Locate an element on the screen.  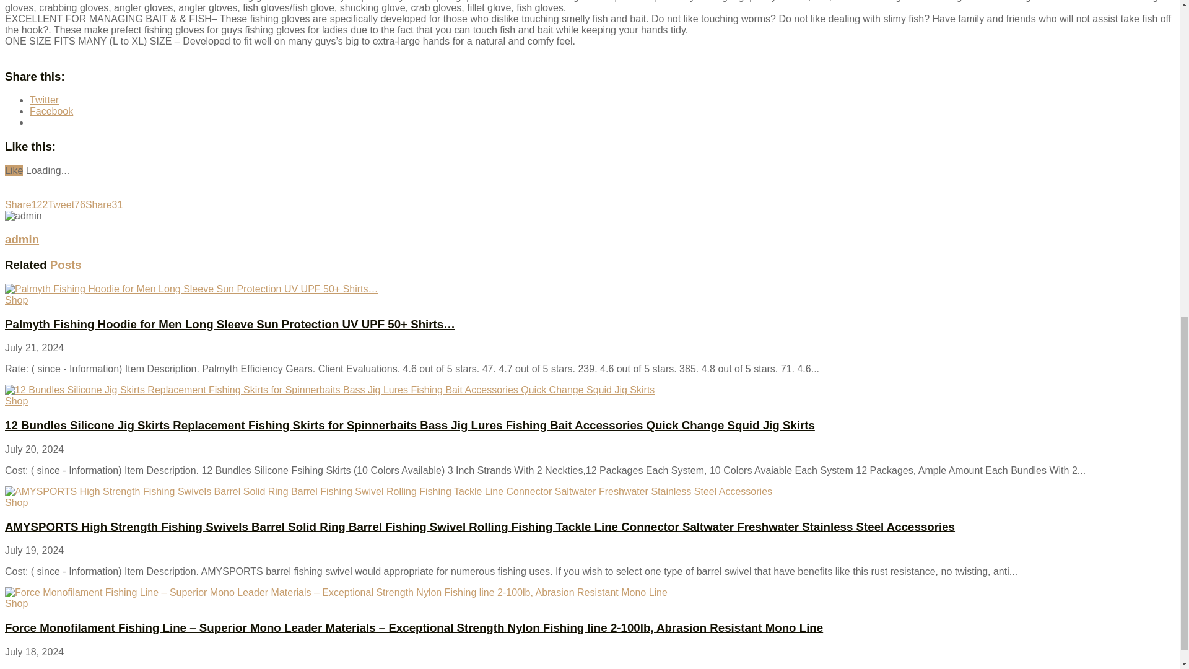
Tweet76 is located at coordinates (66, 204).